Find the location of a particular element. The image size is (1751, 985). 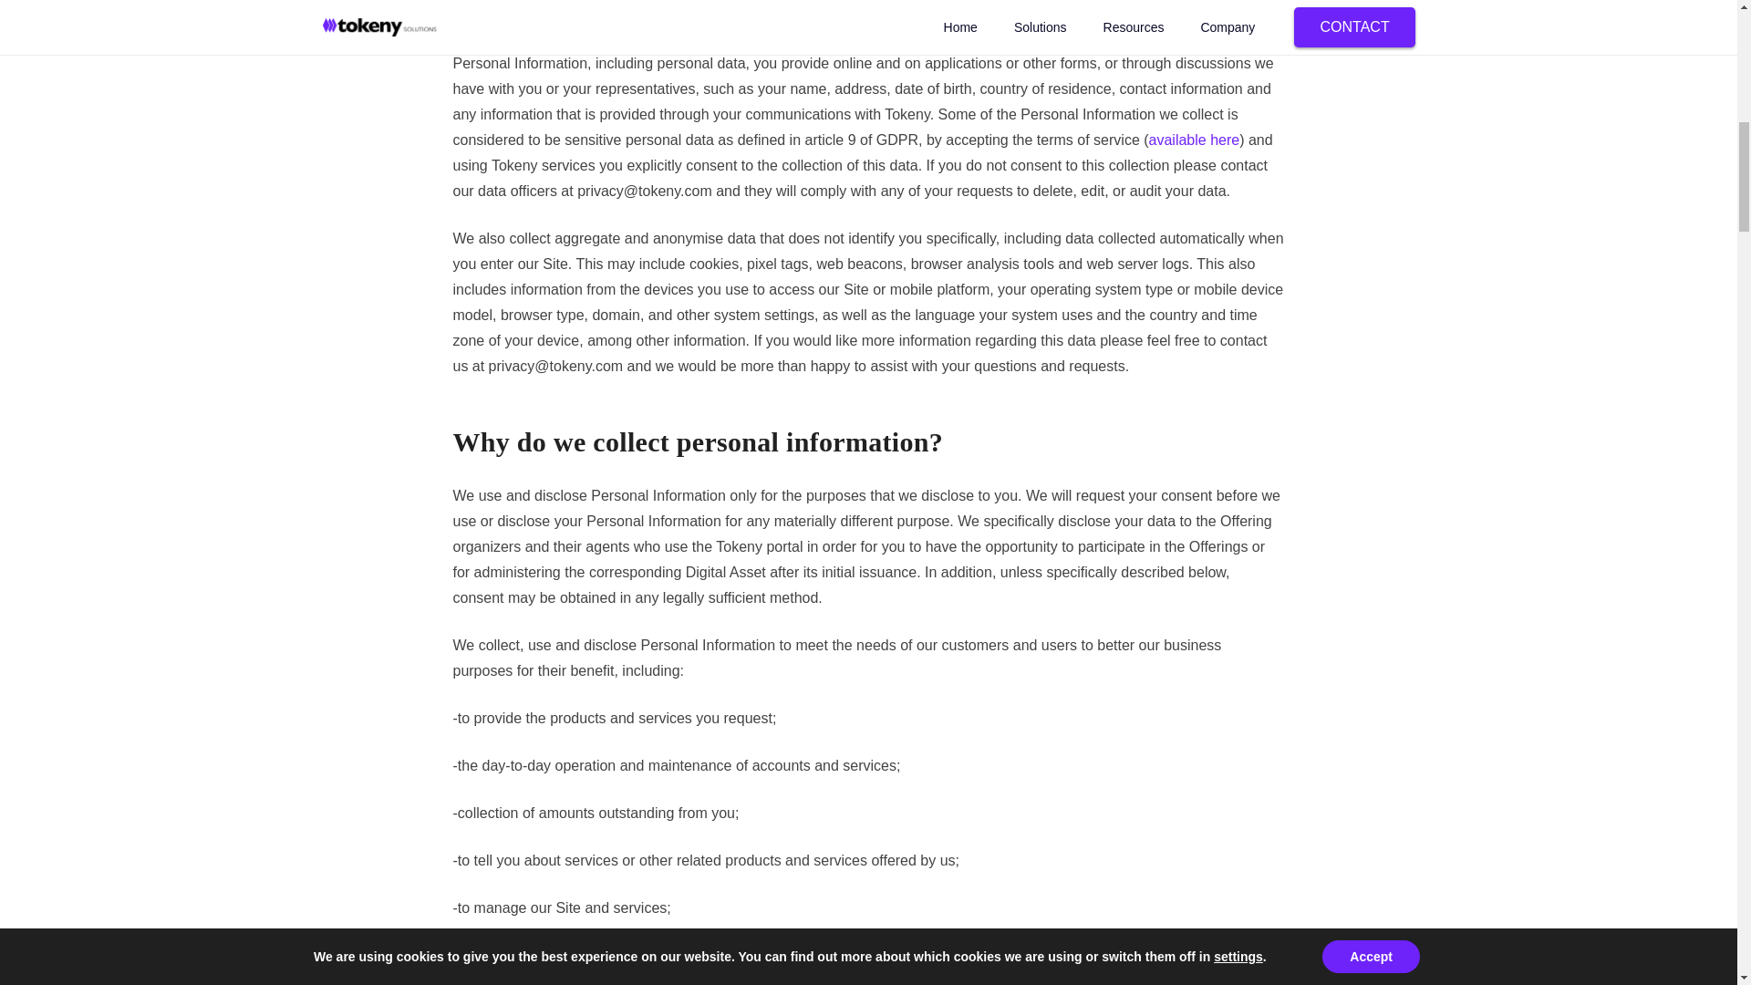

Back to top is located at coordinates (1700, 36).